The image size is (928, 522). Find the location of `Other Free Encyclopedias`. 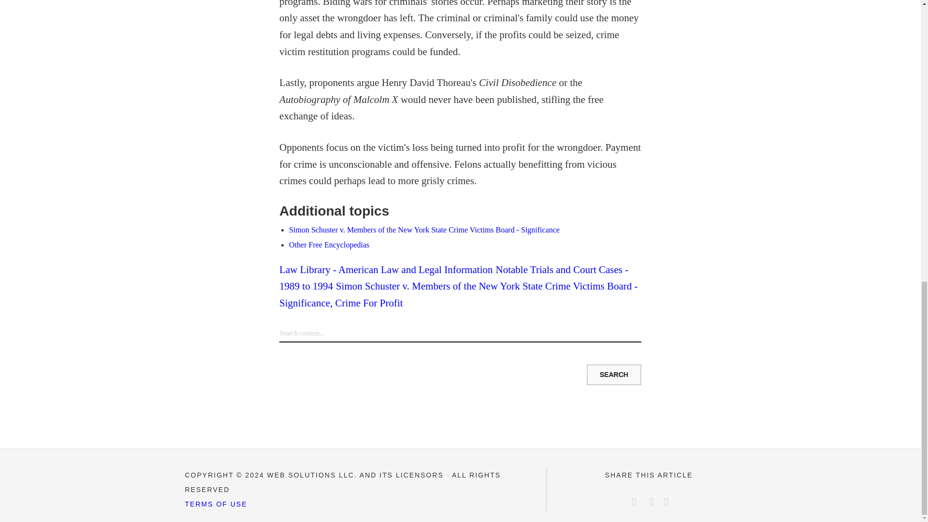

Other Free Encyclopedias is located at coordinates (329, 245).